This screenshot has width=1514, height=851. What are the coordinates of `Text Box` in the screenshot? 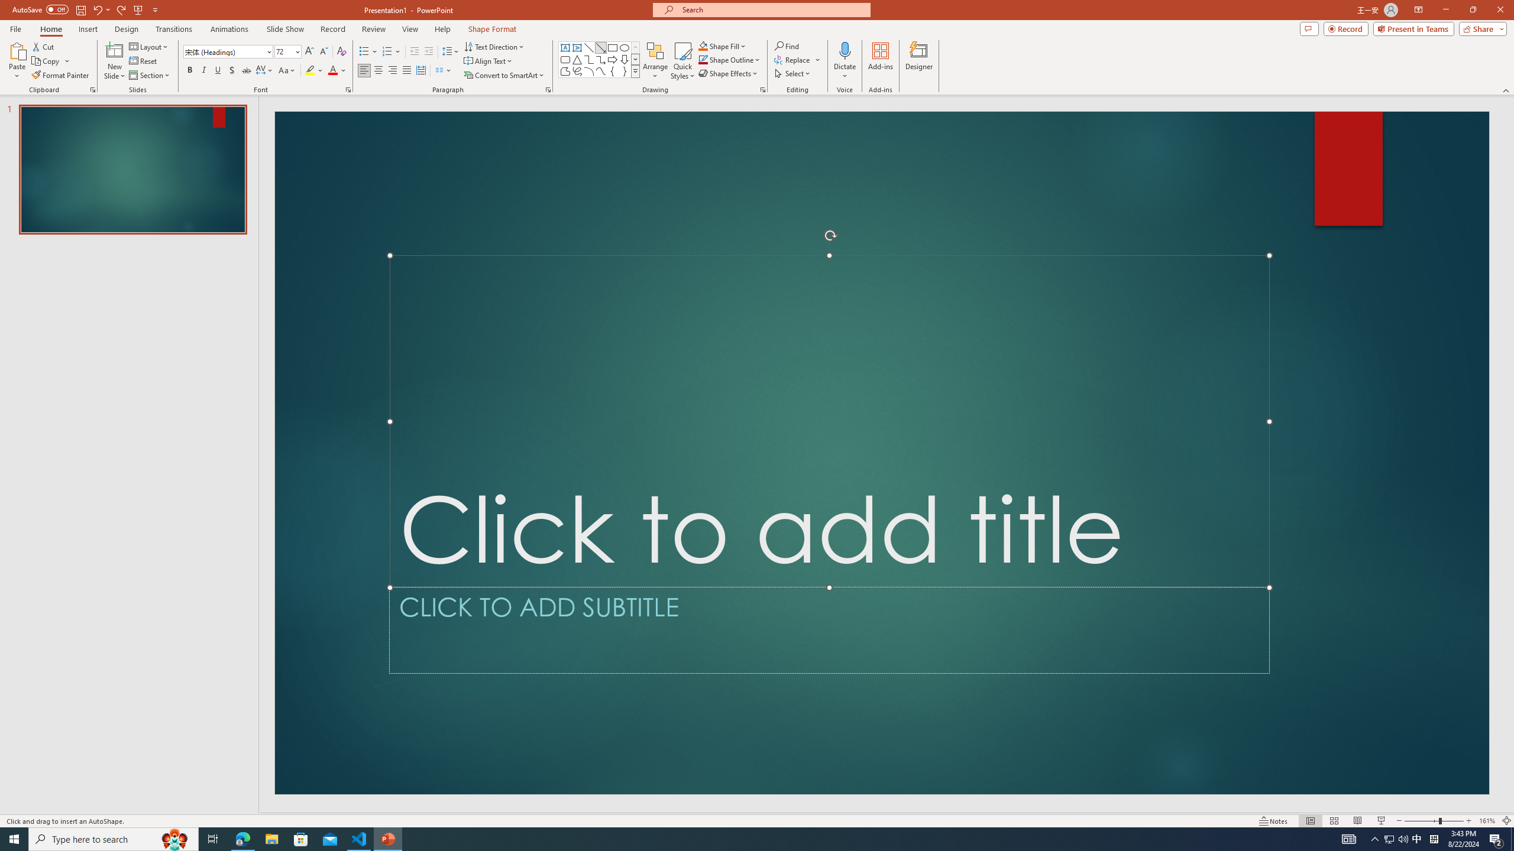 It's located at (565, 47).